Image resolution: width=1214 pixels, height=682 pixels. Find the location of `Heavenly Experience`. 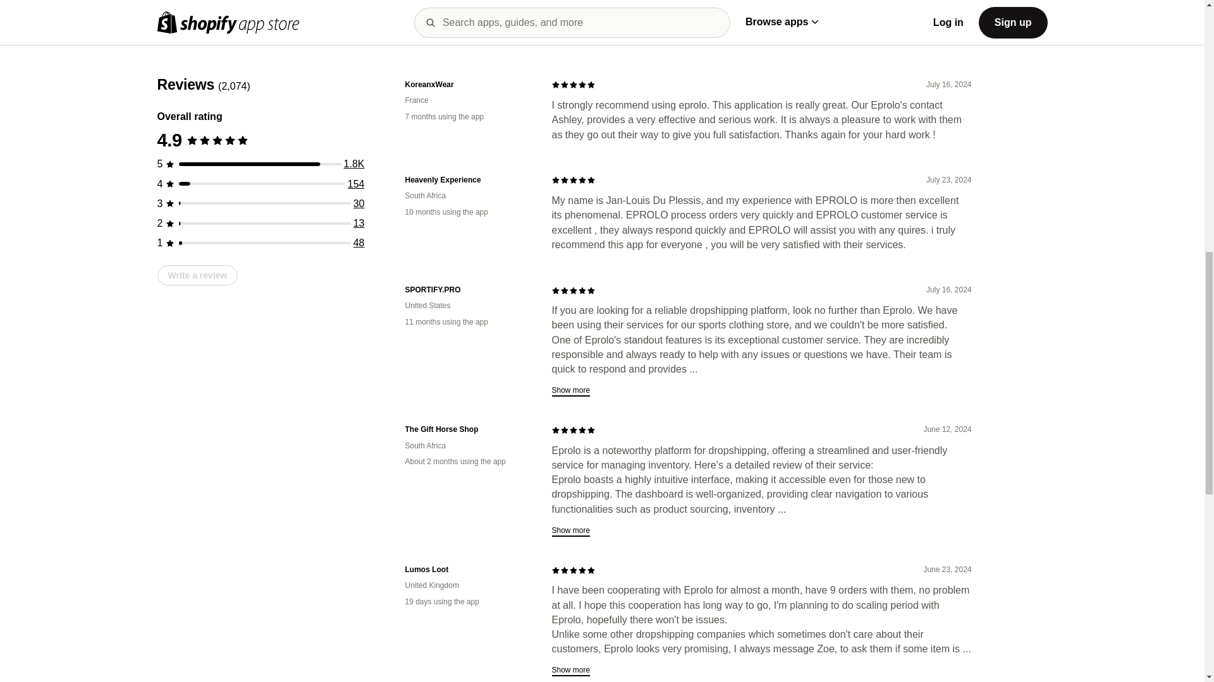

Heavenly Experience is located at coordinates (468, 320).